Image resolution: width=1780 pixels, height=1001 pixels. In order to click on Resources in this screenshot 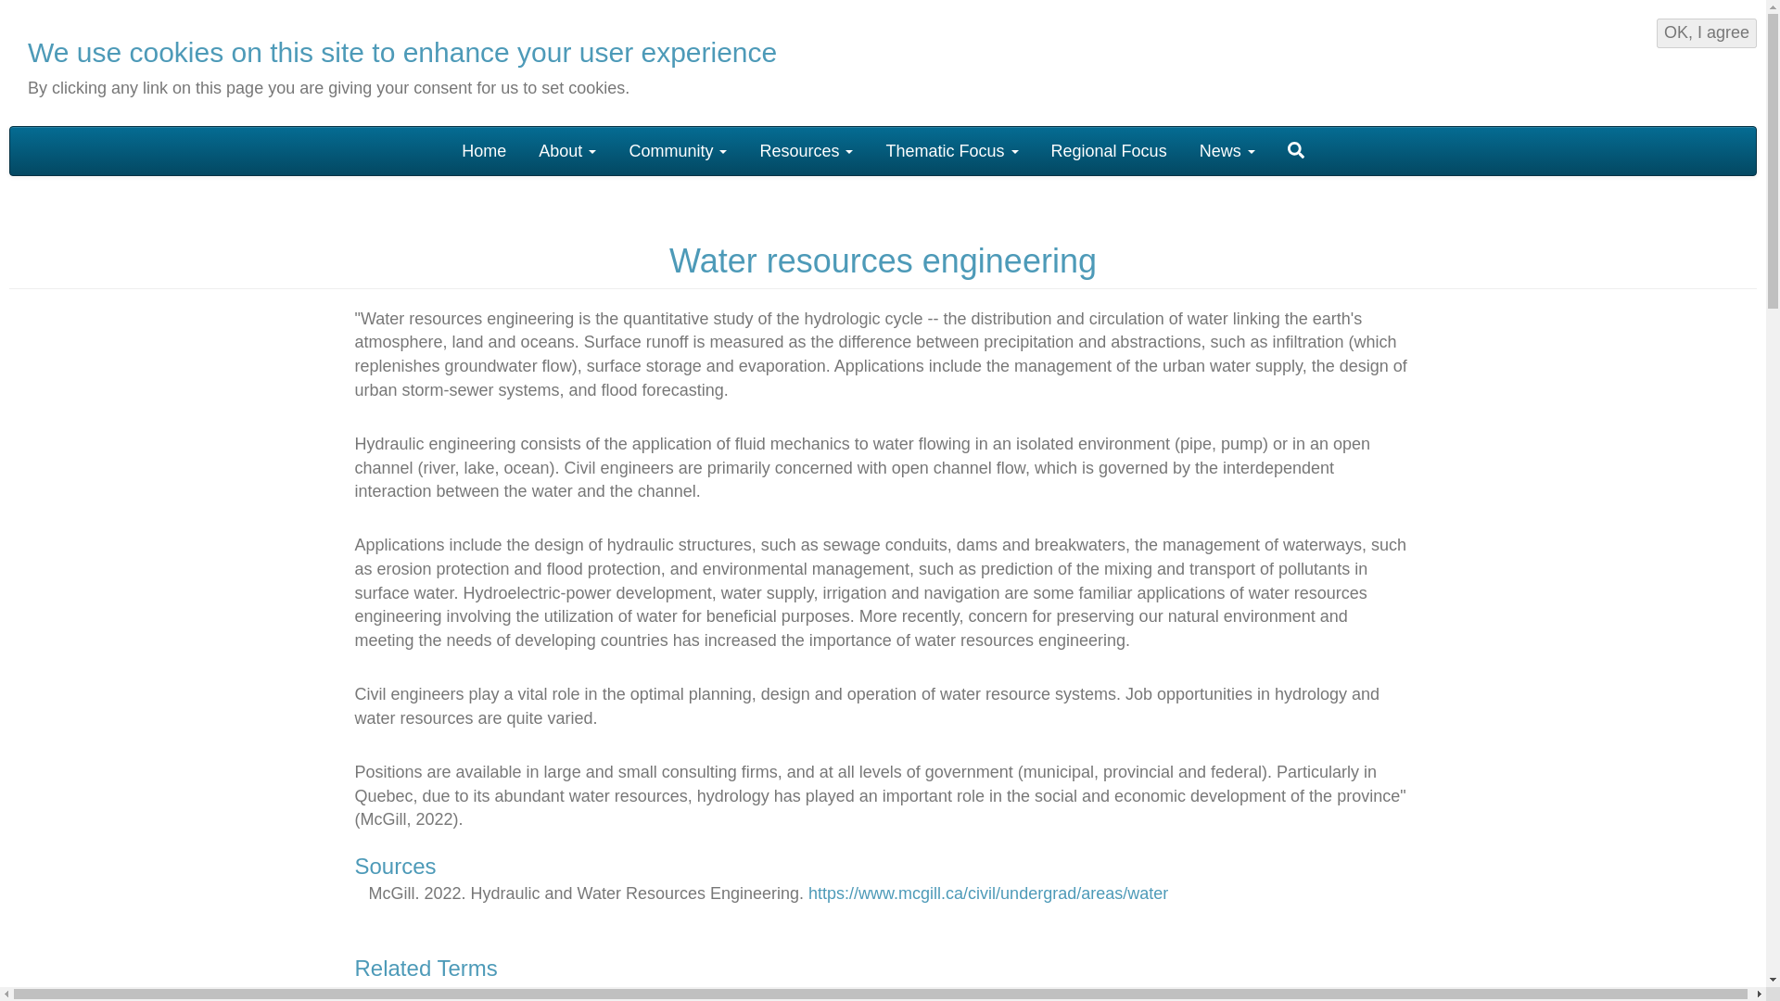, I will do `click(807, 150)`.